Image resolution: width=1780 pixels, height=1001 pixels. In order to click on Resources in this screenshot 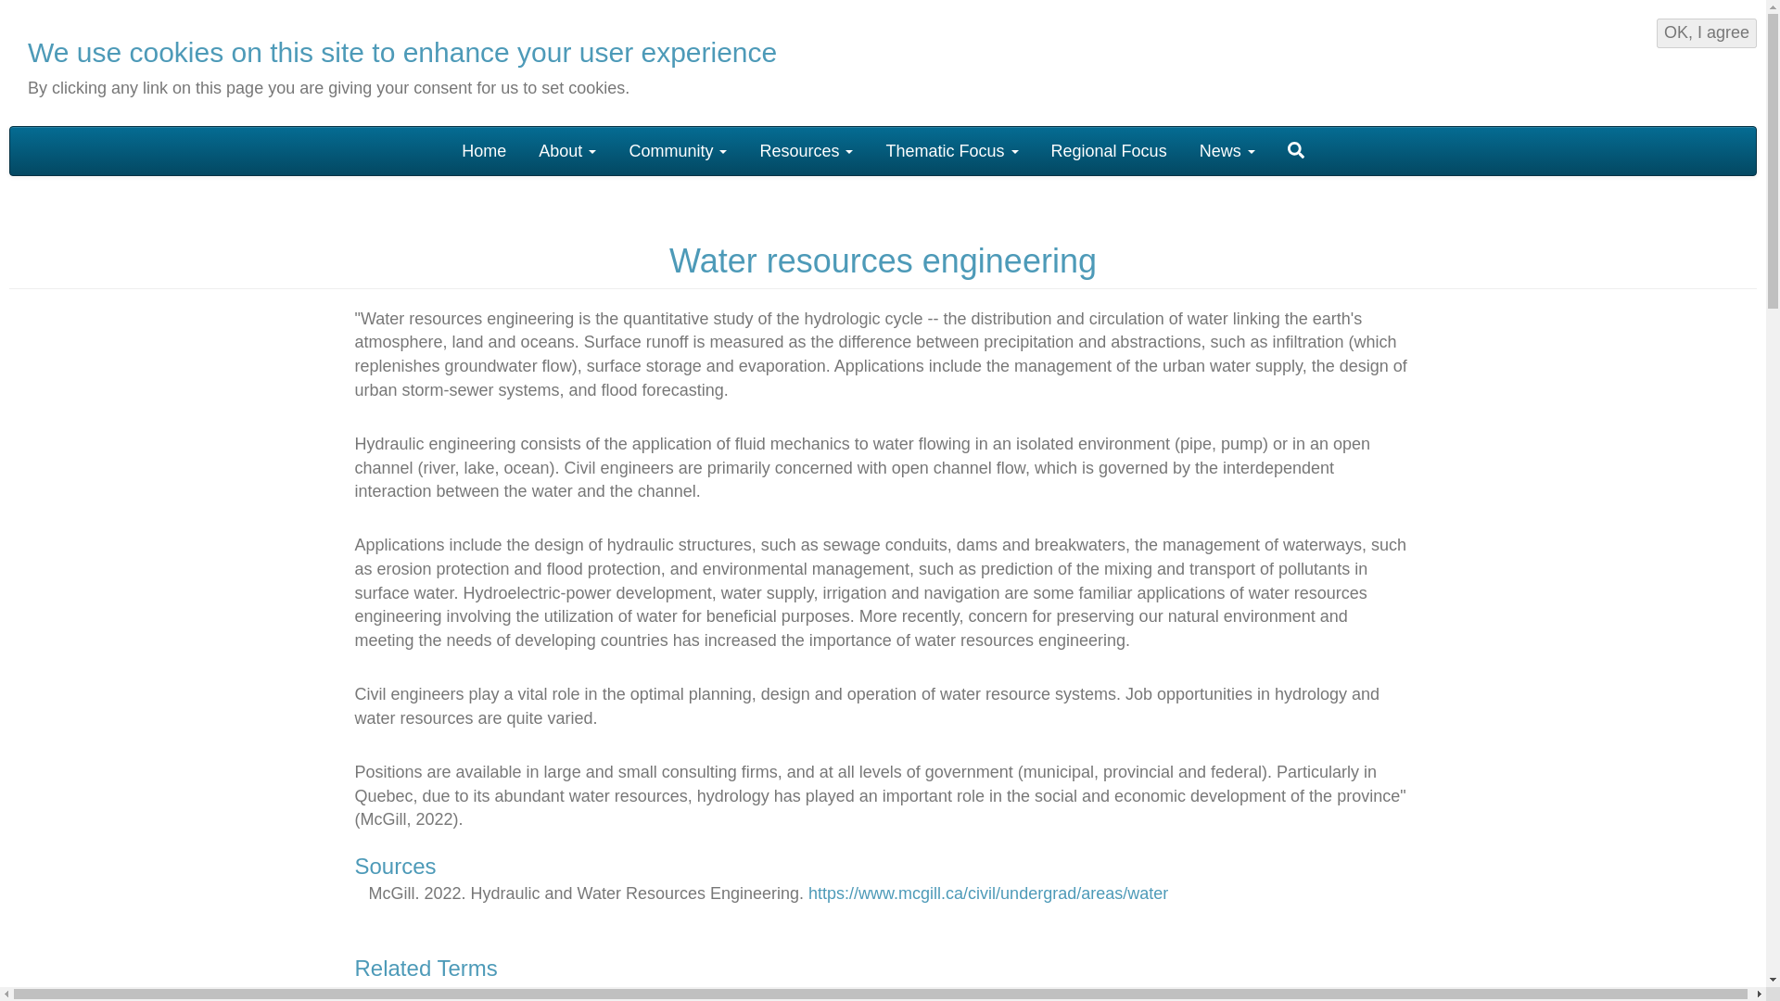, I will do `click(807, 150)`.